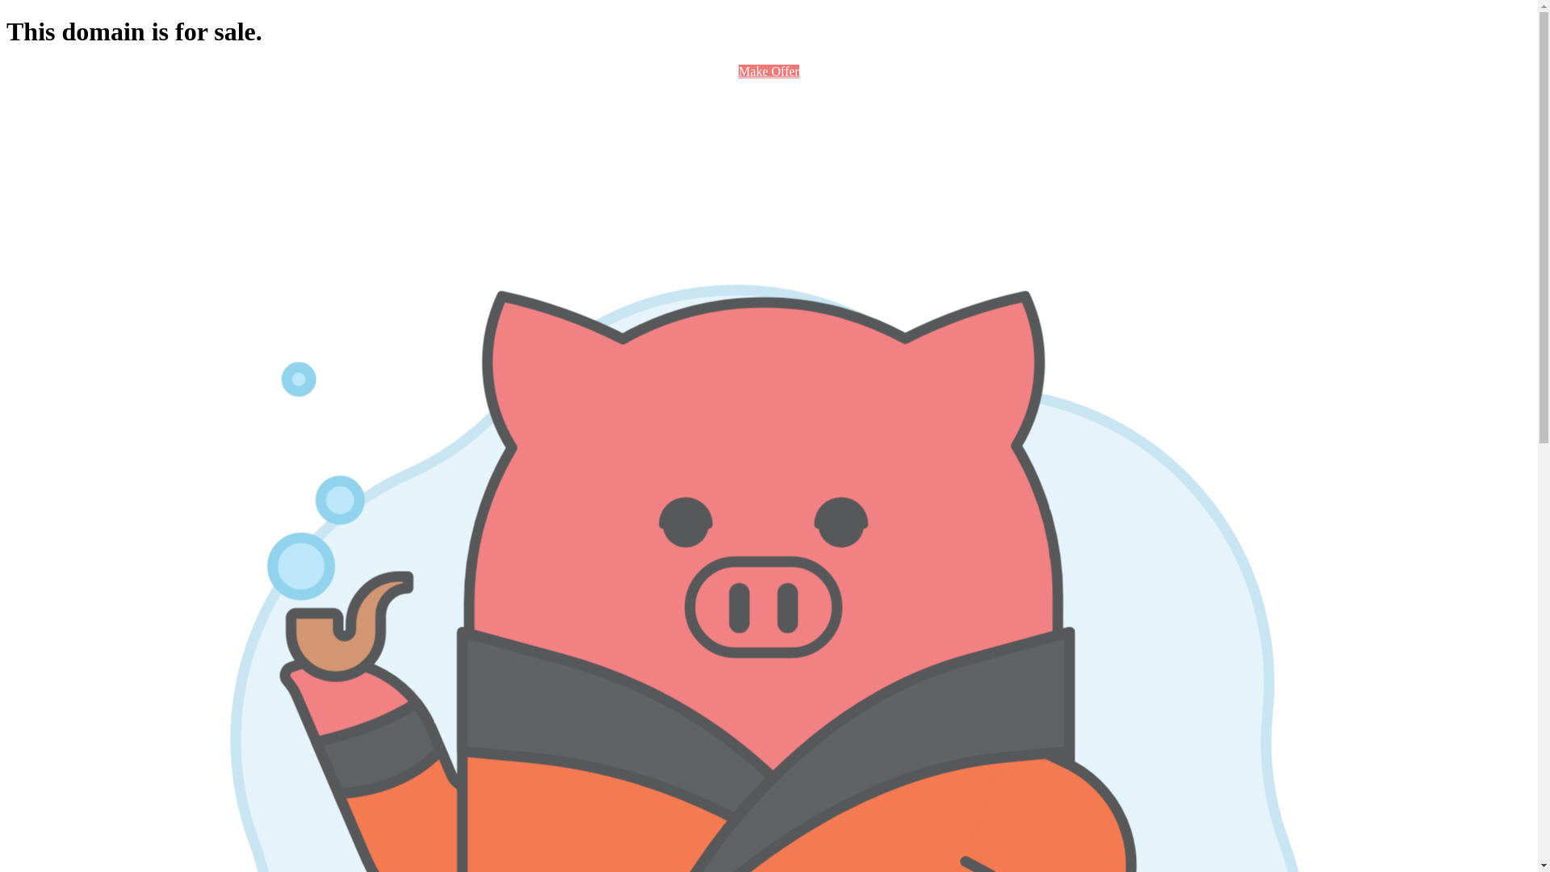 The width and height of the screenshot is (1550, 872). What do you see at coordinates (769, 71) in the screenshot?
I see `Make Offer` at bounding box center [769, 71].